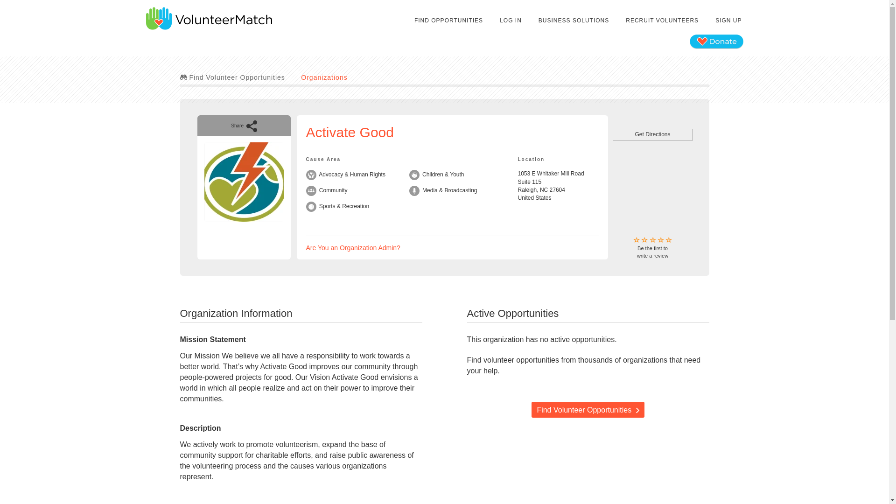 This screenshot has height=504, width=896. Describe the element at coordinates (324, 77) in the screenshot. I see `Organizations` at that location.